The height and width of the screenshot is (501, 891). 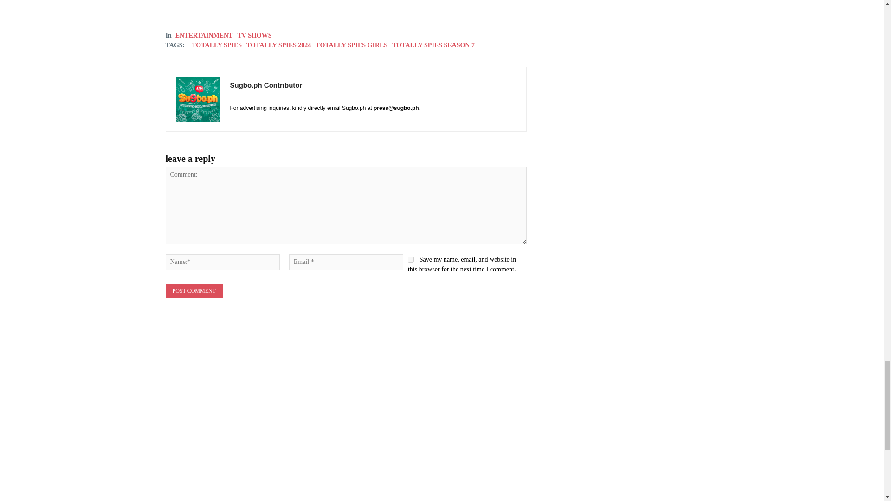 I want to click on yes, so click(x=411, y=259).